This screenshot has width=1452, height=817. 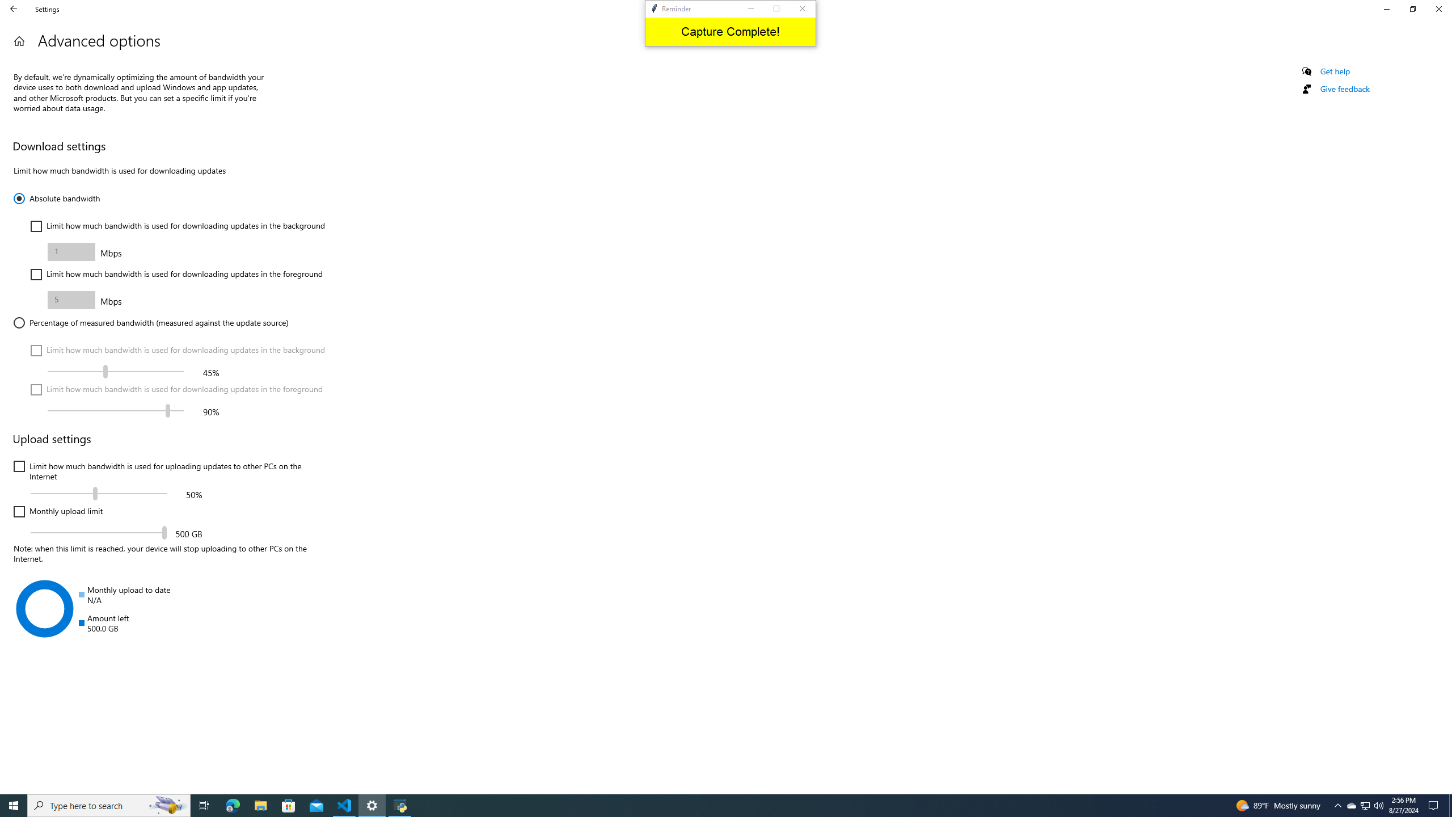 I want to click on Type here to search, so click(x=109, y=806).